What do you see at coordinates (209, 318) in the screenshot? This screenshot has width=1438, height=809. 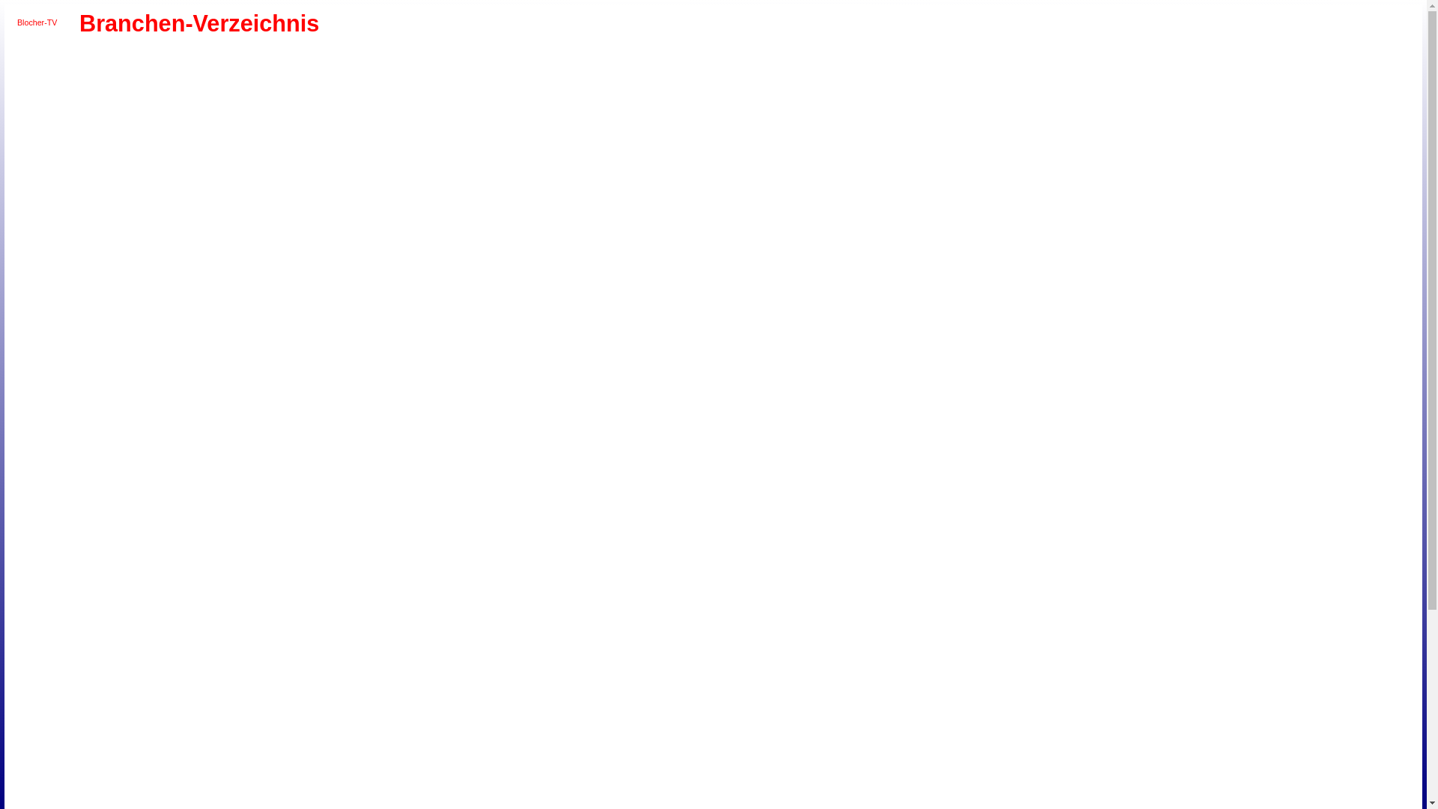 I see `Kreuz Bucheli Peter  Zollikofen Restaurant ` at bounding box center [209, 318].